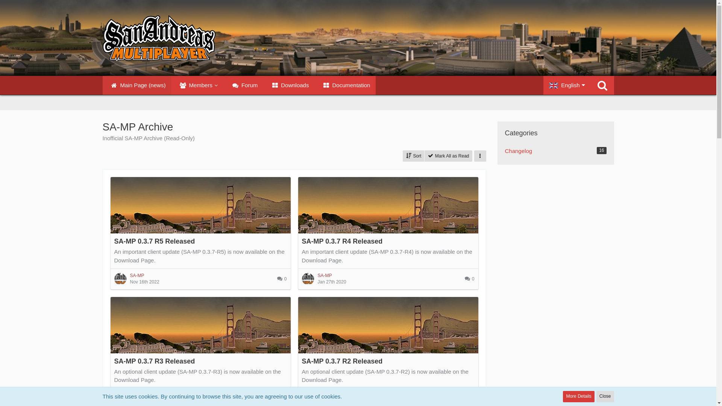  What do you see at coordinates (578, 397) in the screenshot?
I see `More Details` at bounding box center [578, 397].